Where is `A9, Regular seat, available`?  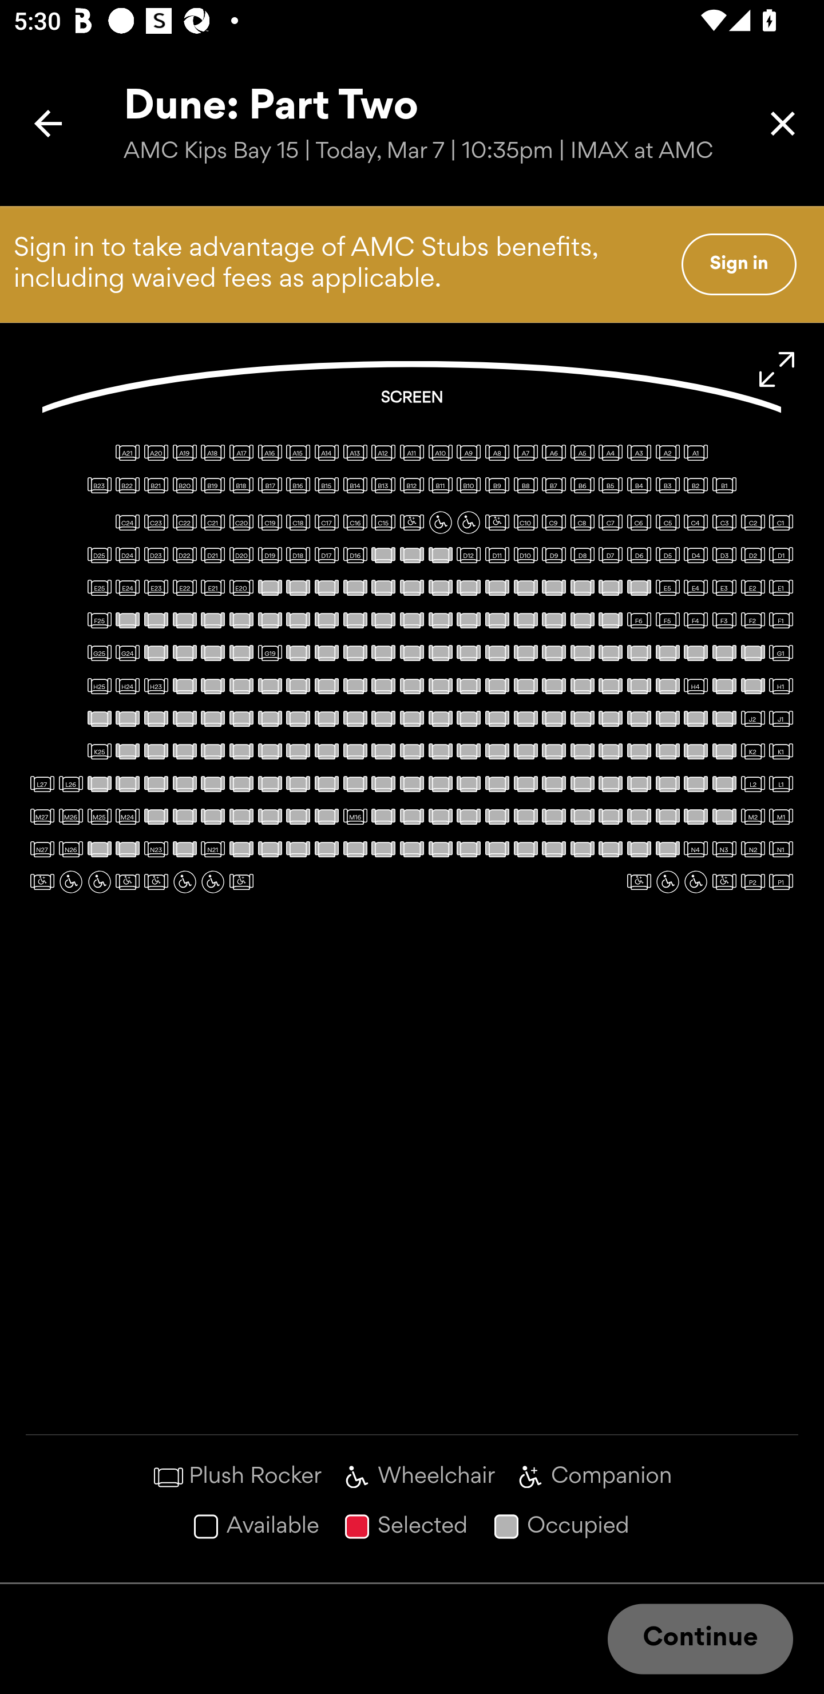 A9, Regular seat, available is located at coordinates (468, 453).